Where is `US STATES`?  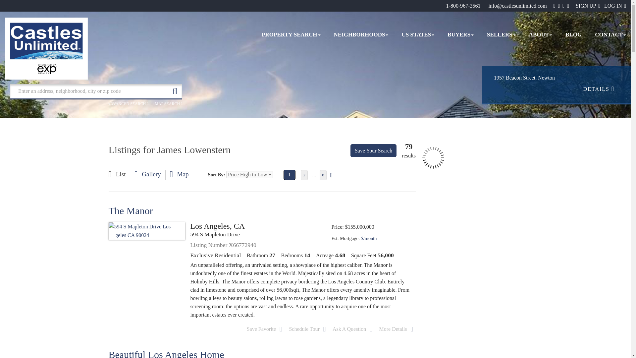 US STATES is located at coordinates (418, 35).